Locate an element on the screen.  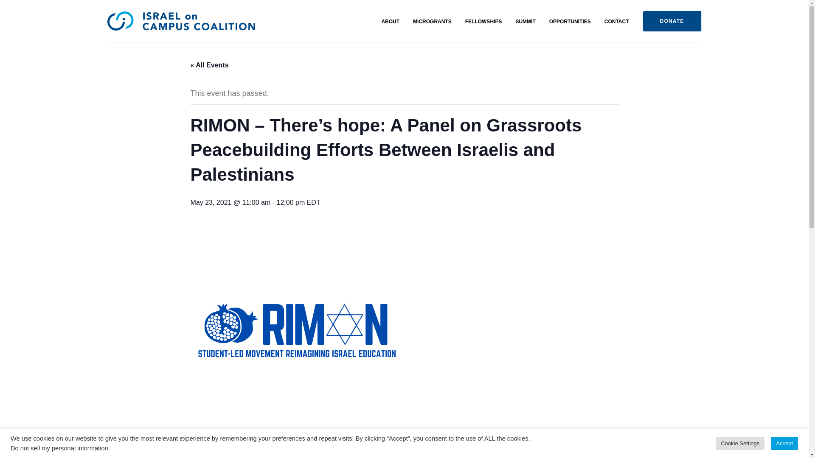
Cookie Settings is located at coordinates (739, 443).